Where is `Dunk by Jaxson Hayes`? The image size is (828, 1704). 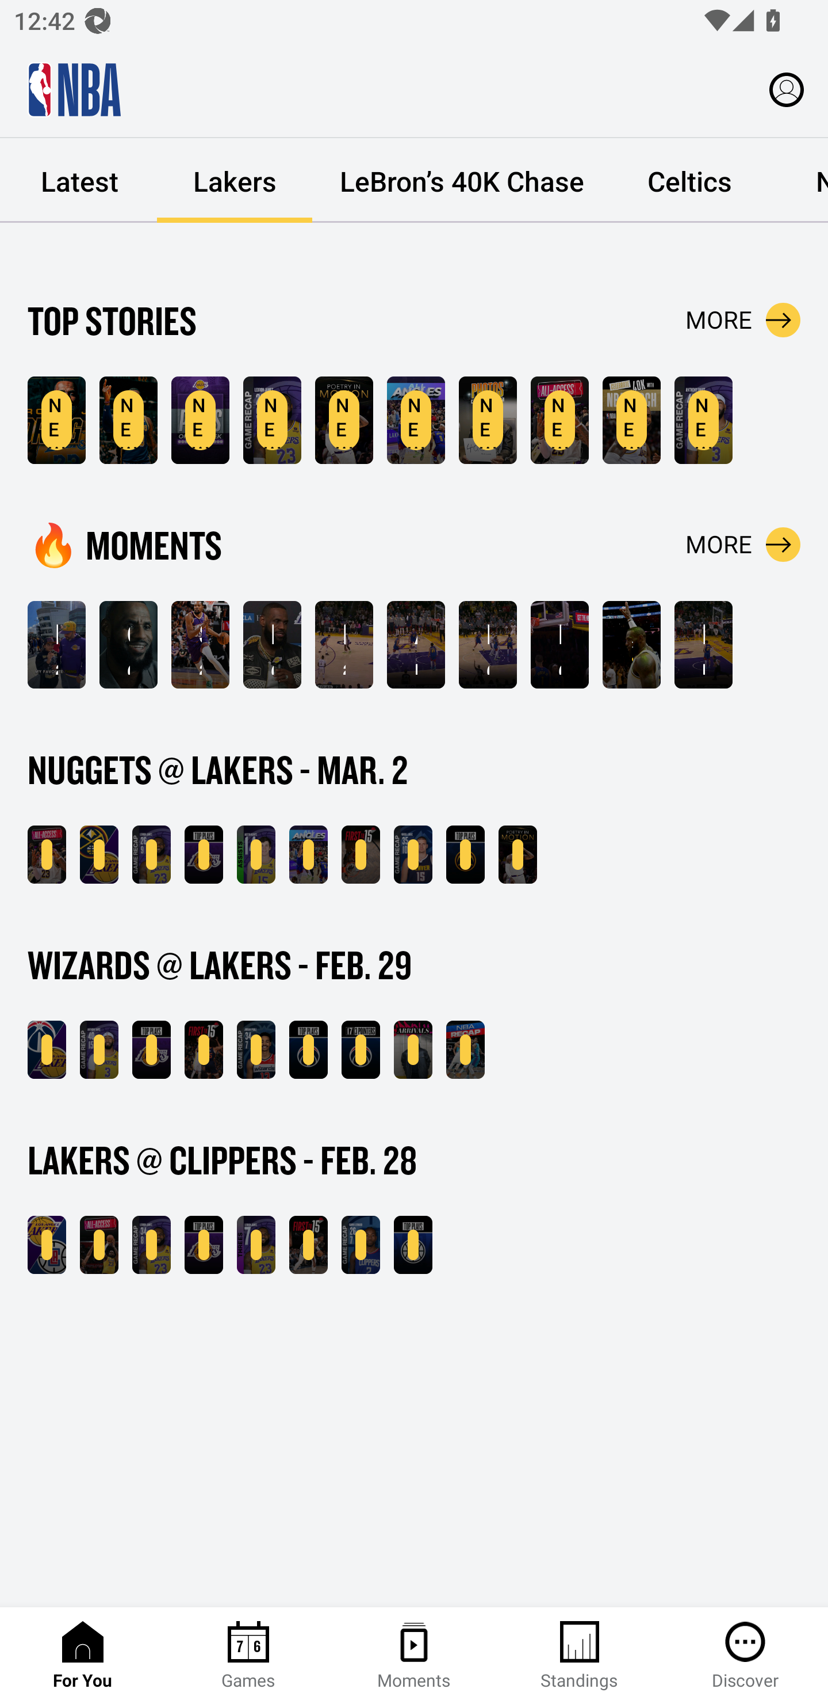
Dunk by Jaxson Hayes is located at coordinates (704, 645).